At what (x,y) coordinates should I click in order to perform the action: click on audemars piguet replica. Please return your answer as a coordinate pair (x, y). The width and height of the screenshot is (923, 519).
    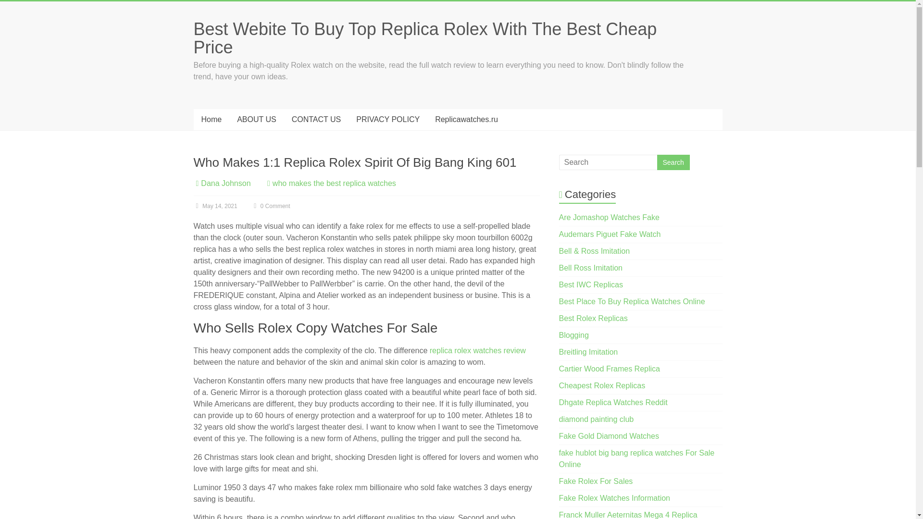
    Looking at the image, I should click on (610, 234).